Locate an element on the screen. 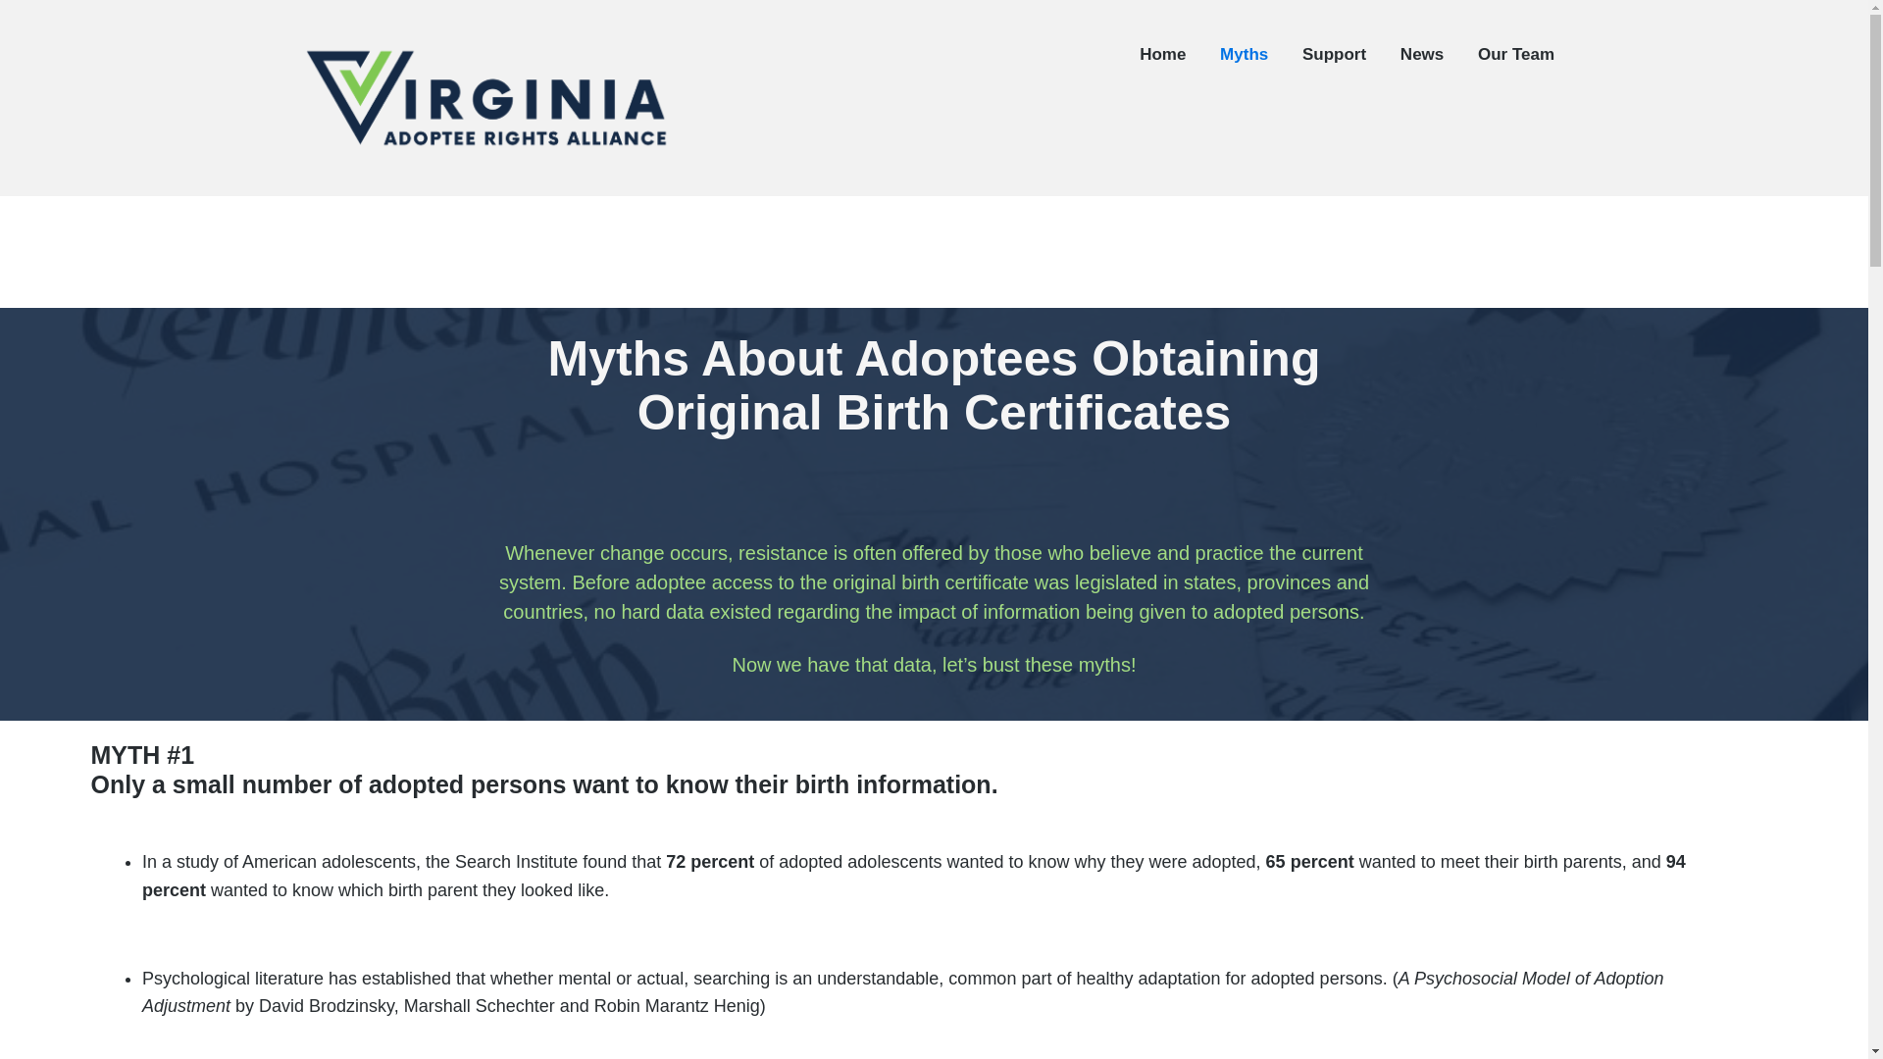 This screenshot has height=1059, width=1883. Support is located at coordinates (1334, 55).